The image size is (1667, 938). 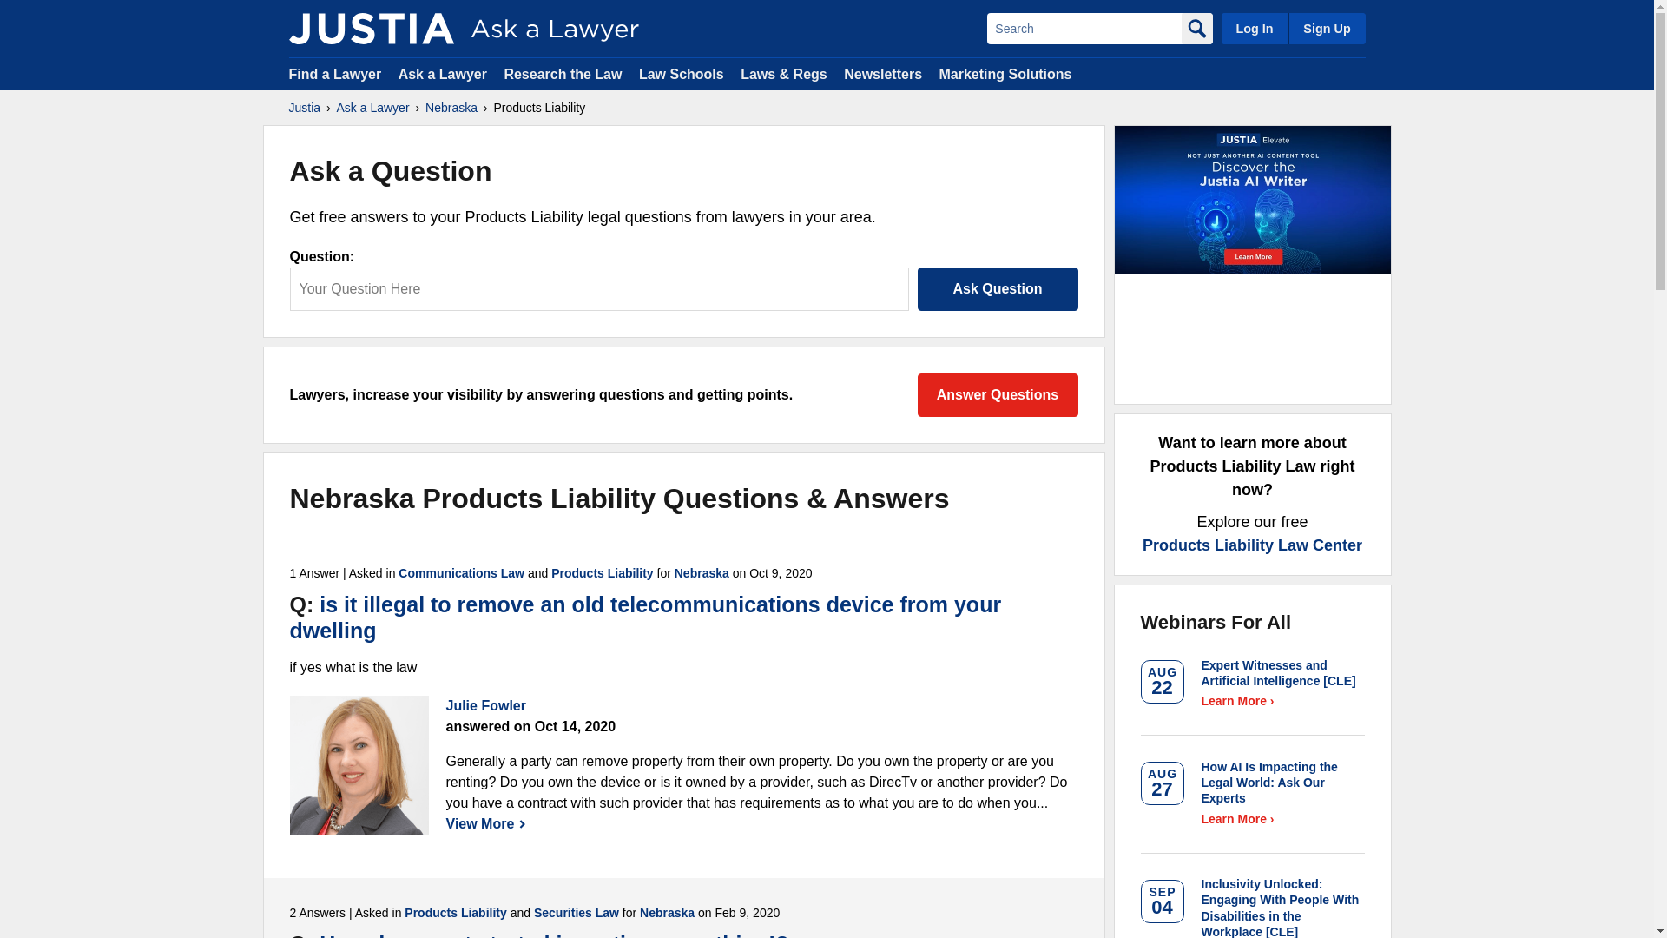 I want to click on Research the Law, so click(x=563, y=73).